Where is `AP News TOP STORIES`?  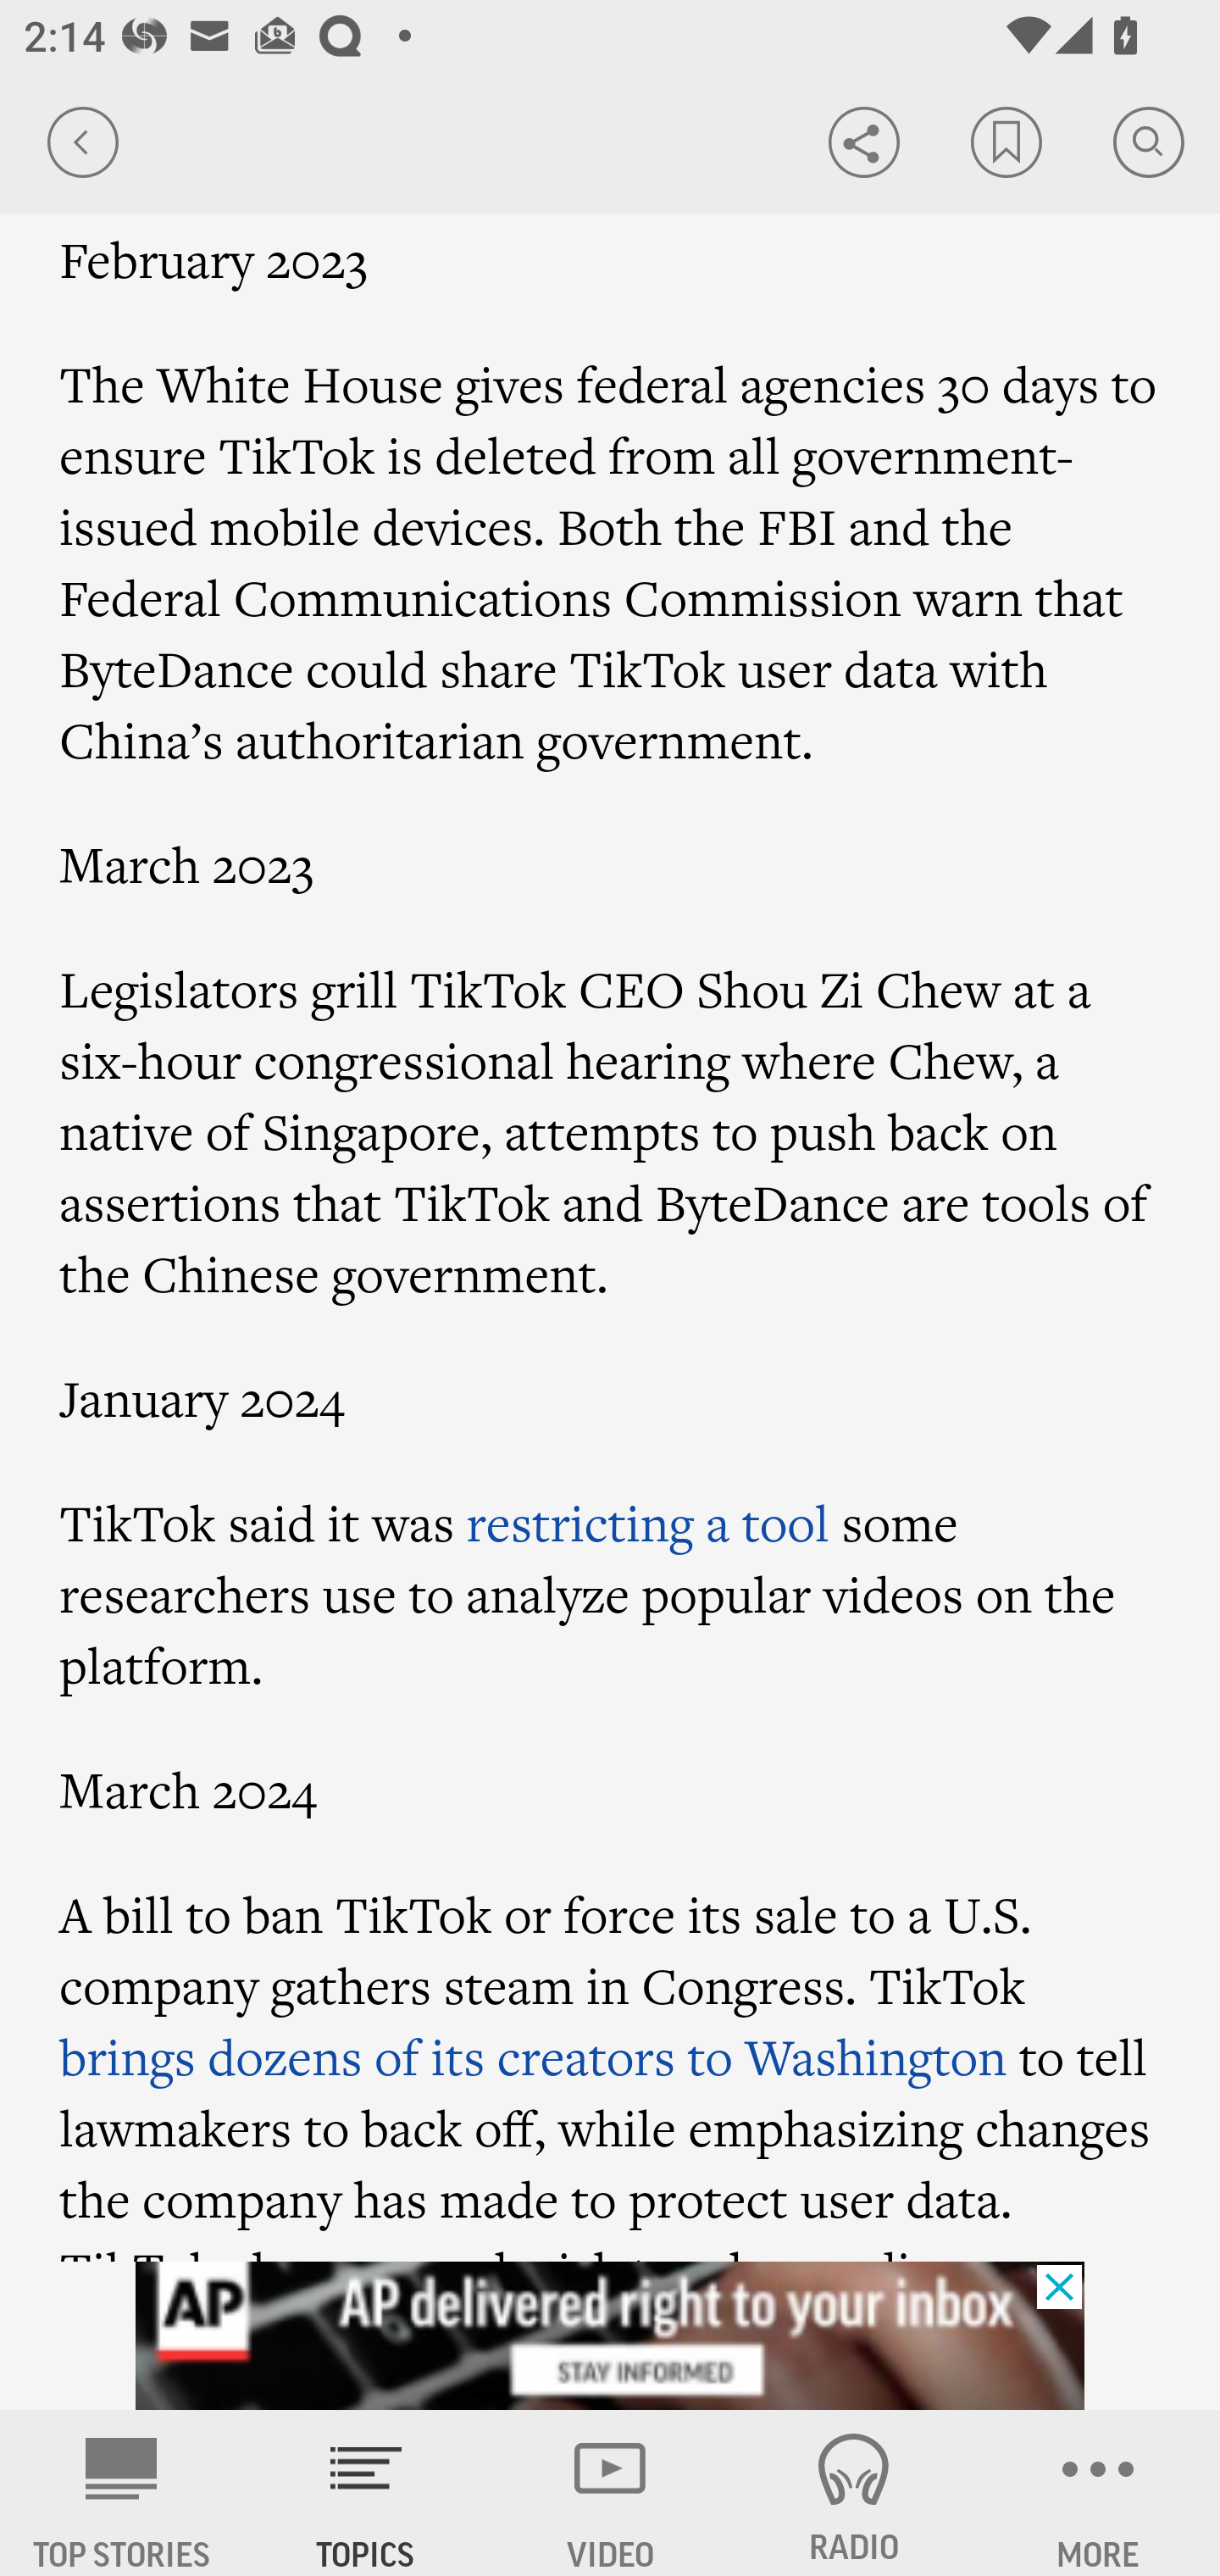 AP News TOP STORIES is located at coordinates (122, 2493).